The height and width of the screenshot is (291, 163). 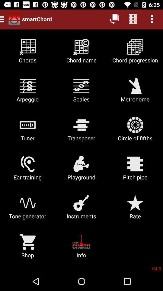 What do you see at coordinates (81, 170) in the screenshot?
I see `choose item to the left of pitch pipe icon` at bounding box center [81, 170].